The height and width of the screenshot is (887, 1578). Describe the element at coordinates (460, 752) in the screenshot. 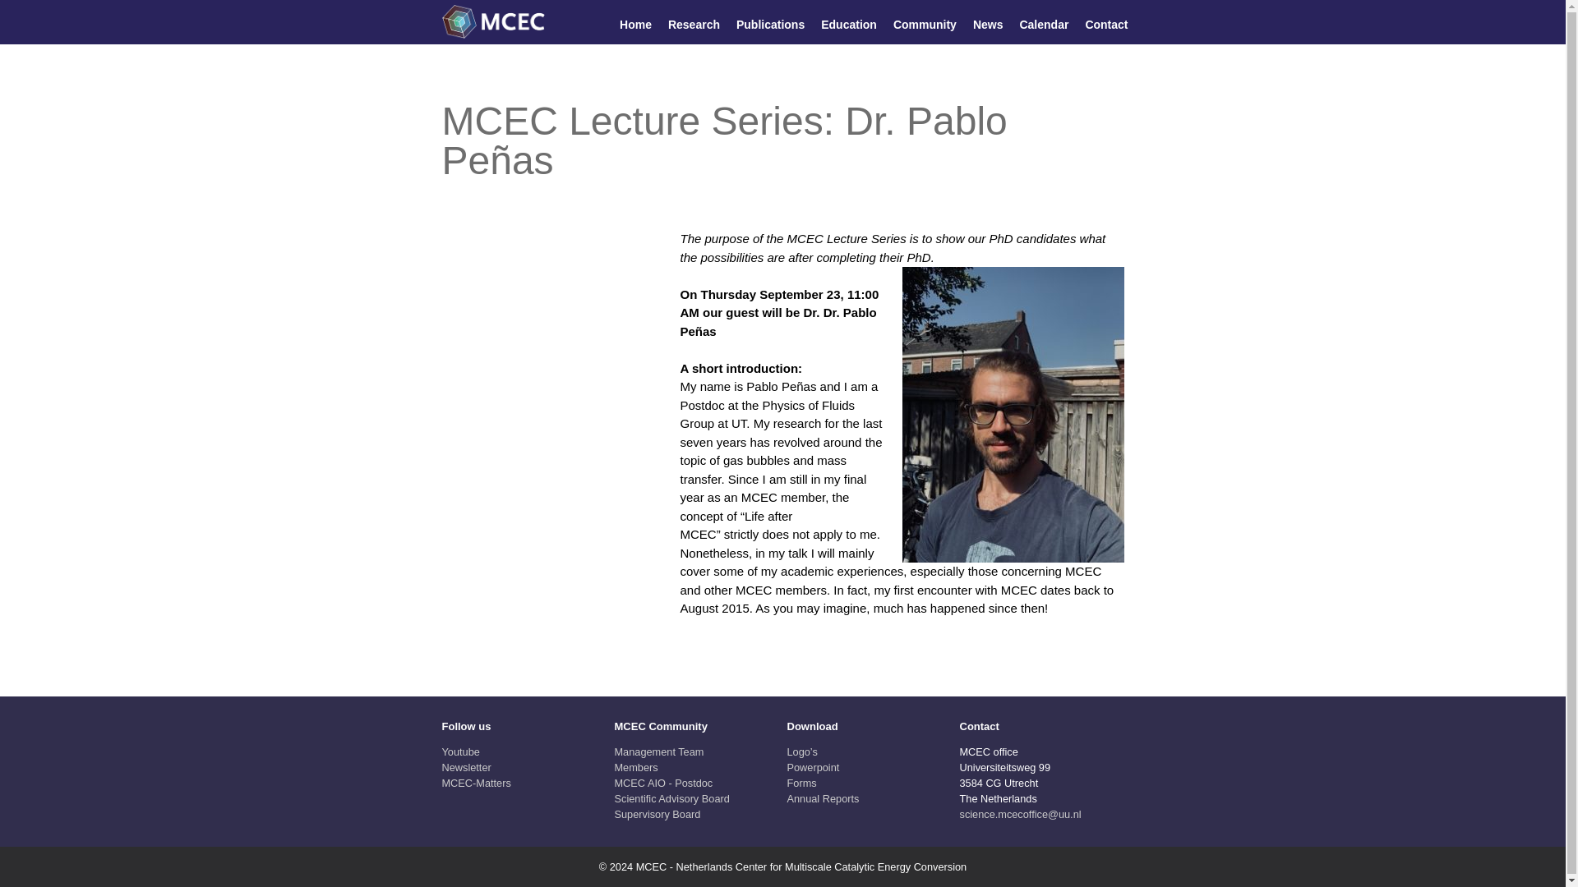

I see `Youtube` at that location.